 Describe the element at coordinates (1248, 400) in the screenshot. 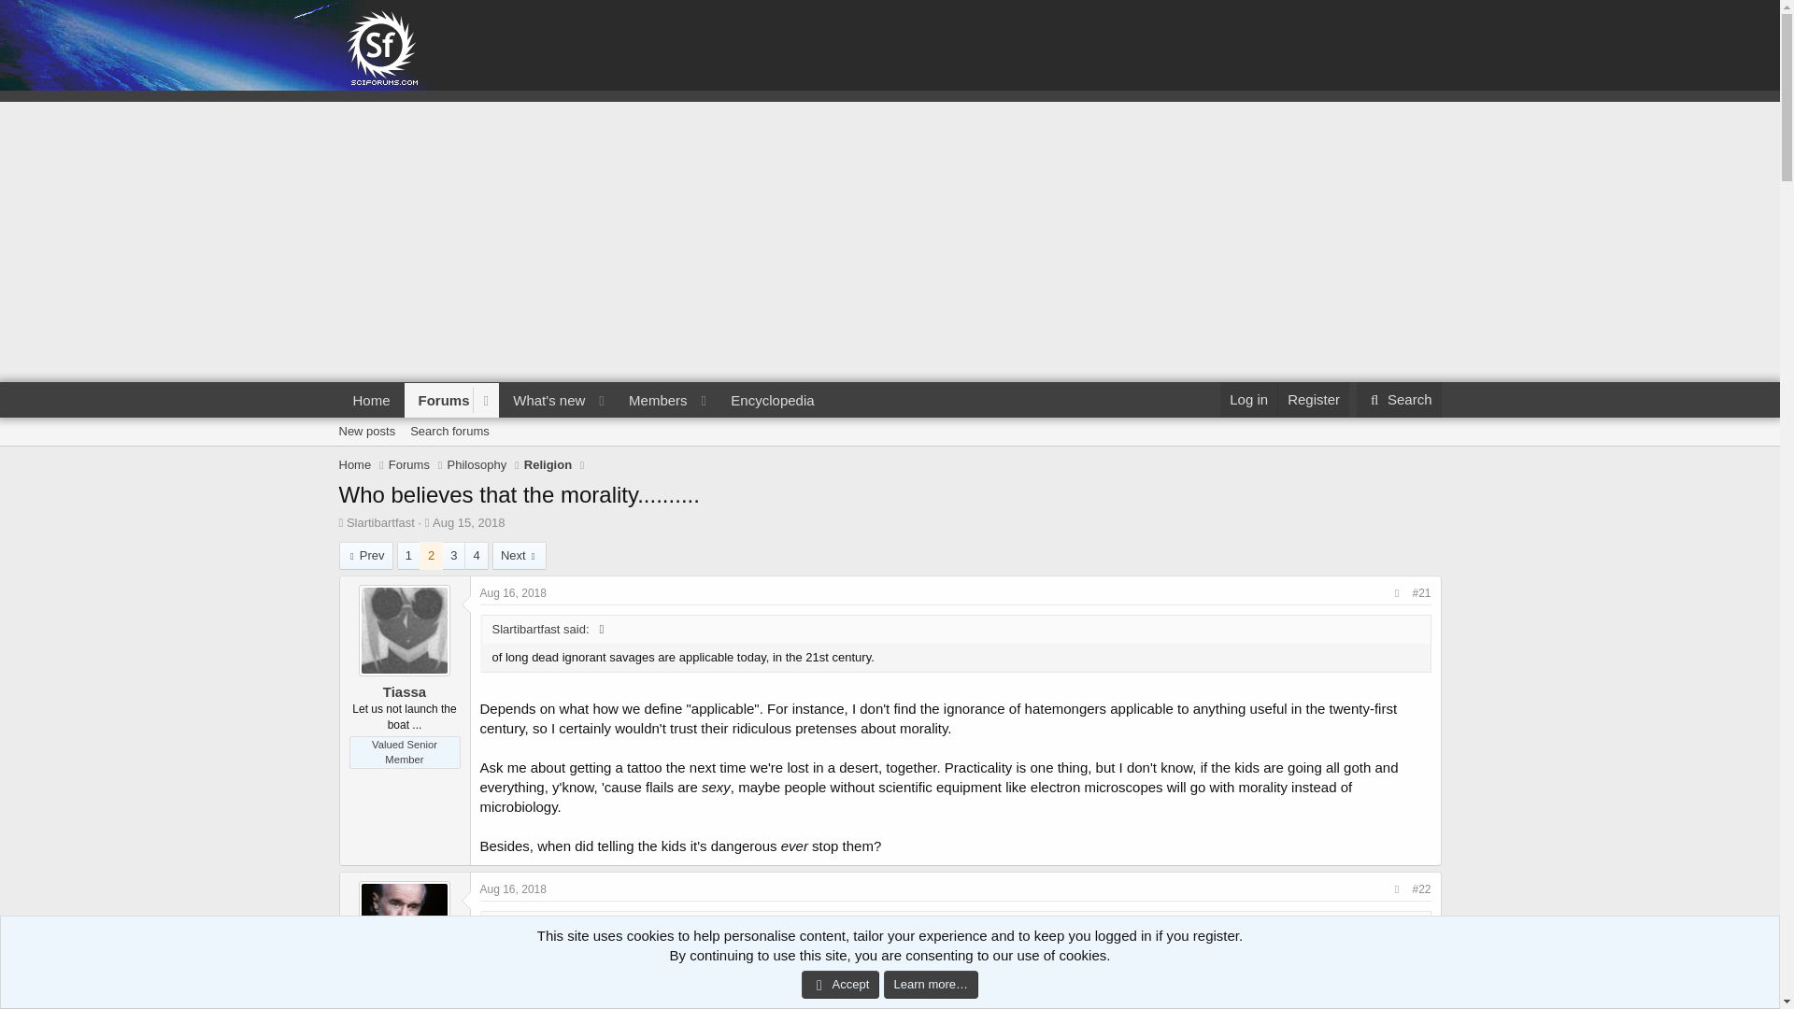

I see `Log in` at that location.